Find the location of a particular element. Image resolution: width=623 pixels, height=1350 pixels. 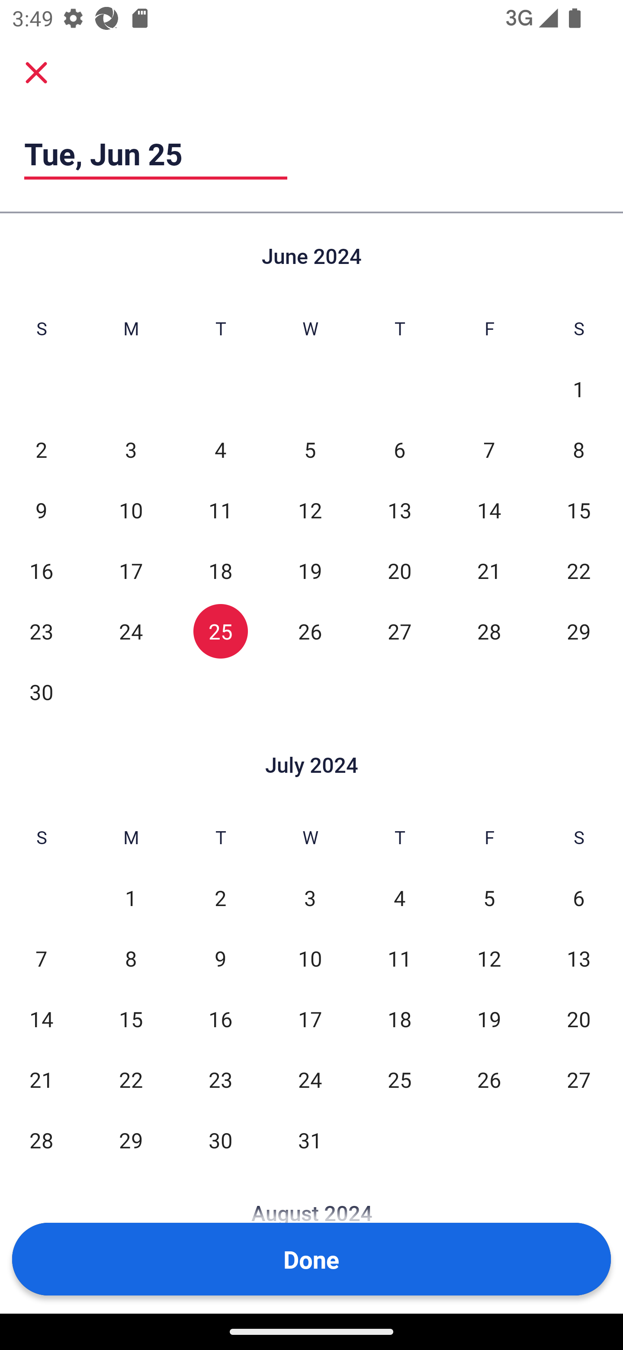

6 Thu, Jun 6, Not Selected is located at coordinates (399, 449).